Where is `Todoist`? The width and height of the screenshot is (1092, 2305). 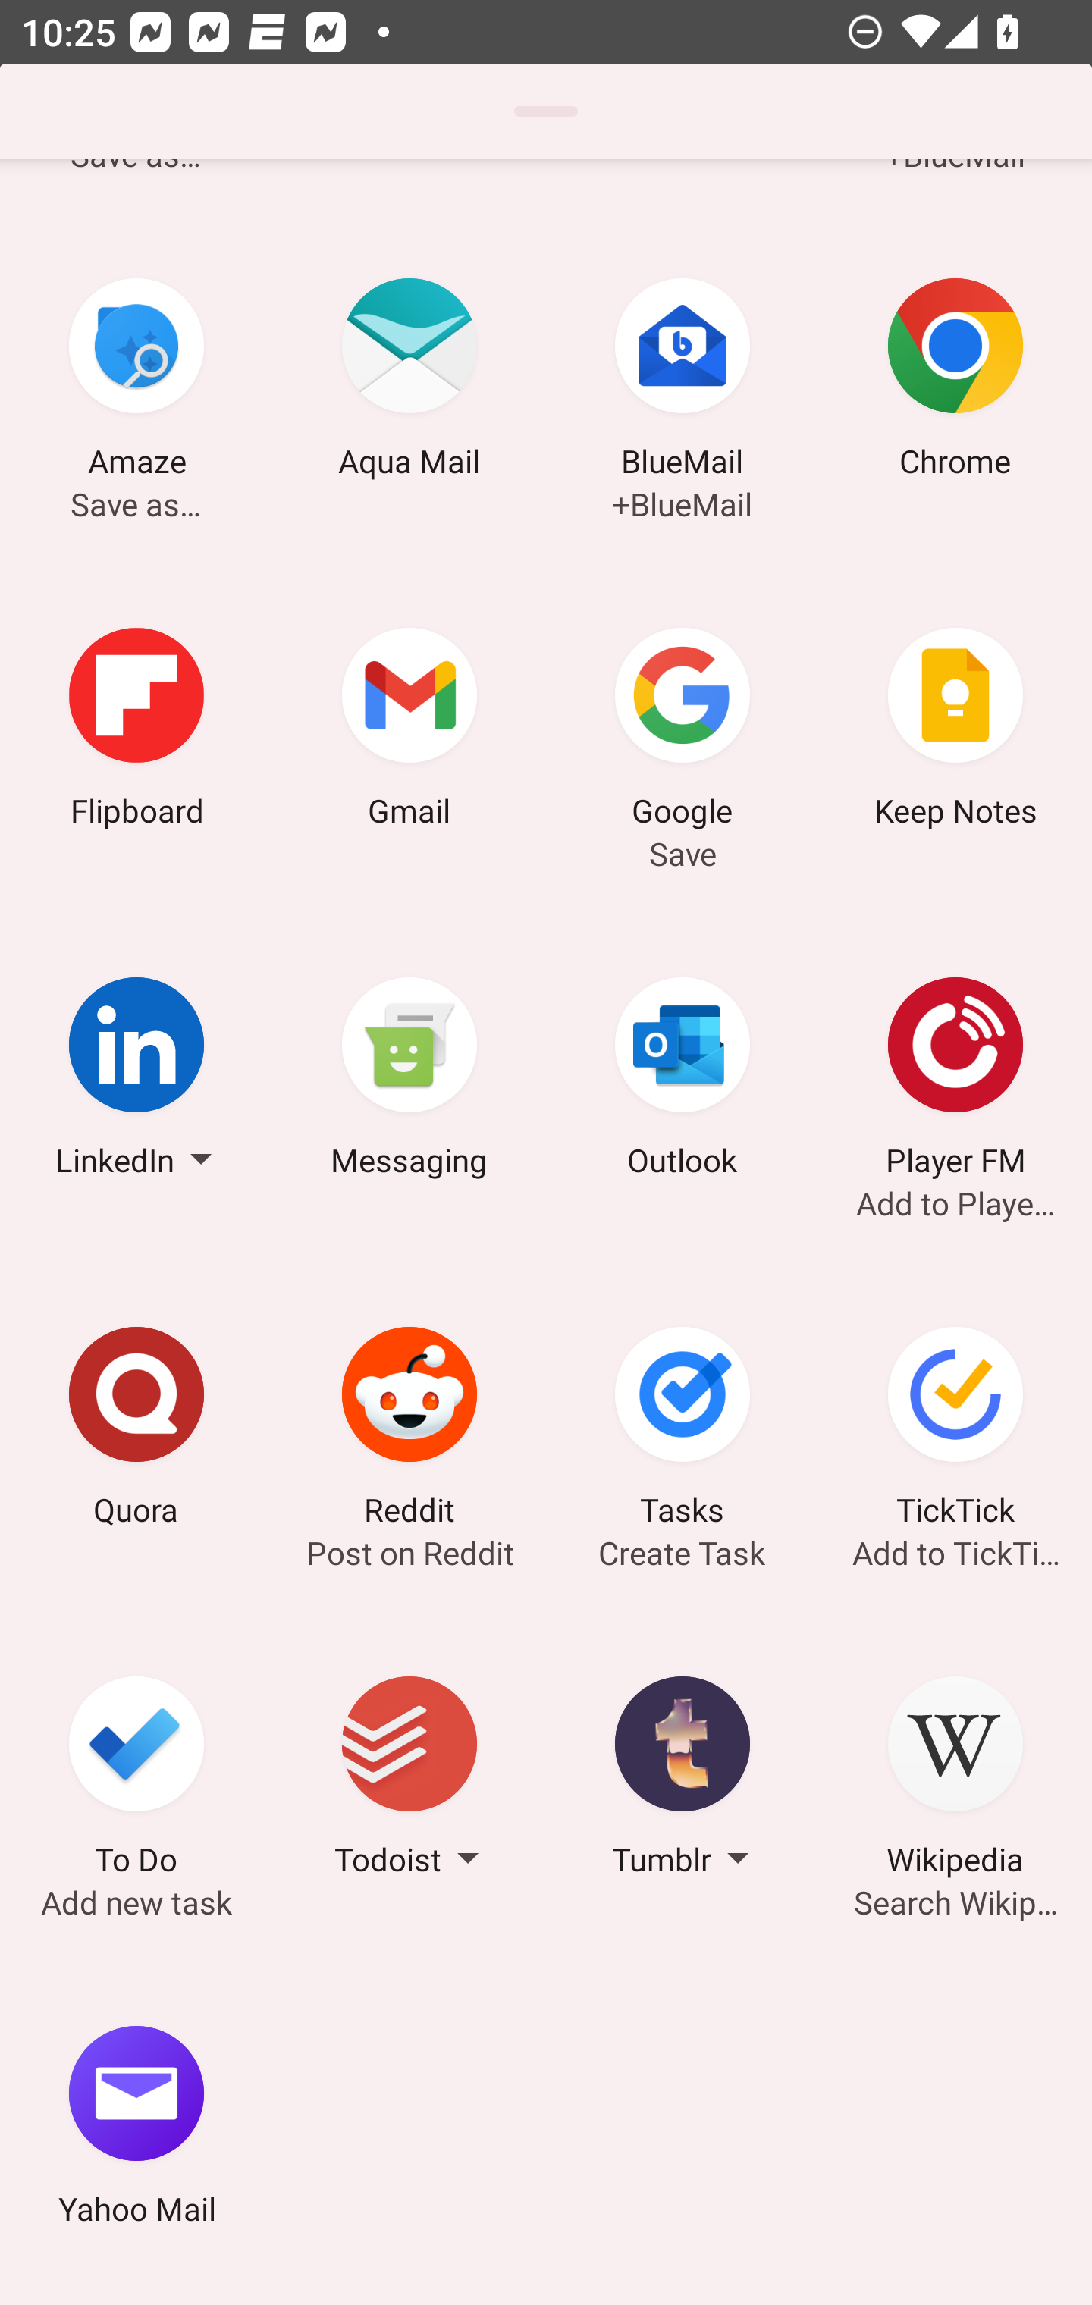 Todoist is located at coordinates (409, 1780).